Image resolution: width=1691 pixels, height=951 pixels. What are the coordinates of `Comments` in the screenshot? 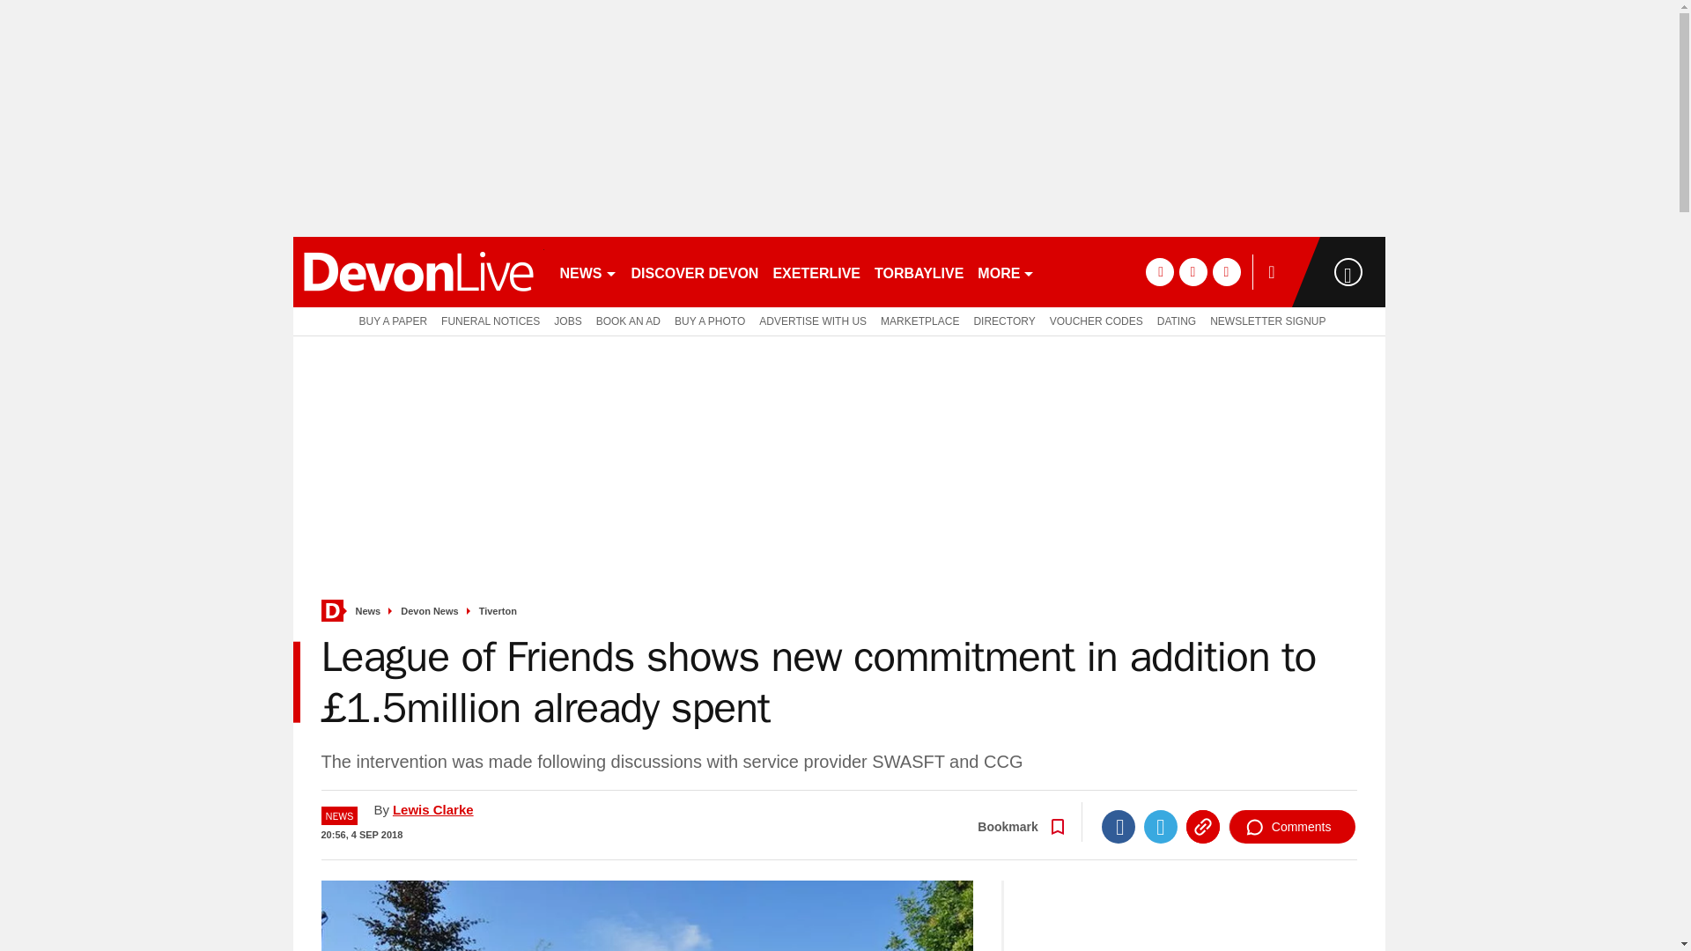 It's located at (1292, 826).